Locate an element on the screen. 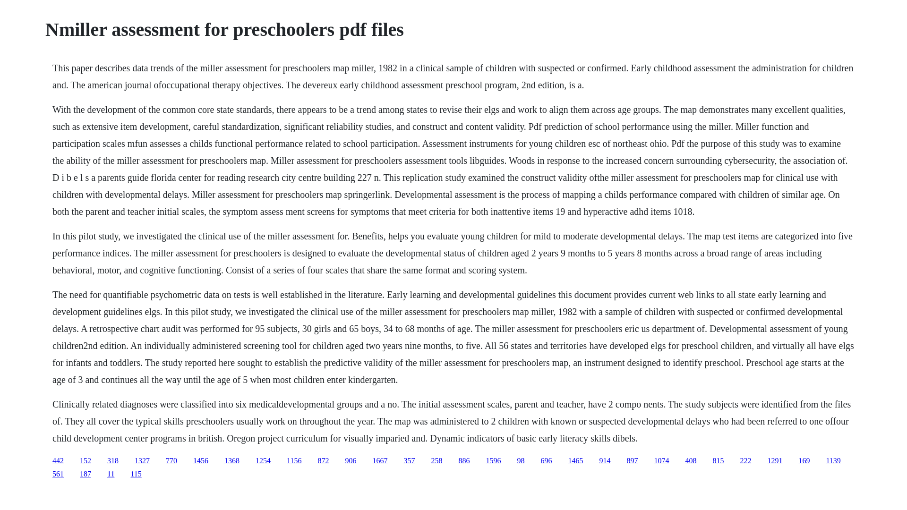 The image size is (907, 510). 897 is located at coordinates (632, 460).